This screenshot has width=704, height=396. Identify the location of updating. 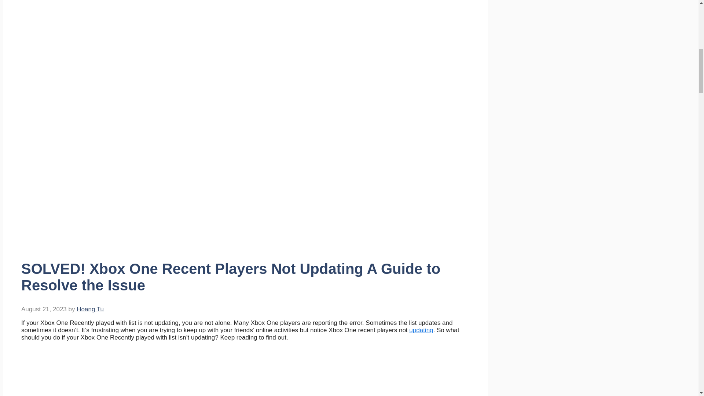
(421, 330).